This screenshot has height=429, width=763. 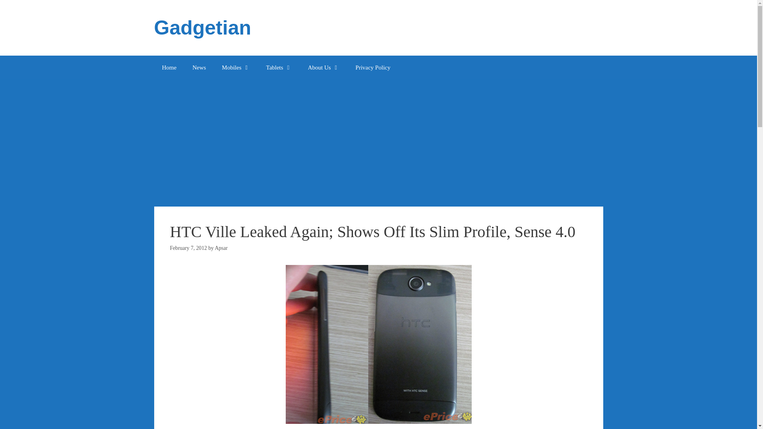 I want to click on About Us, so click(x=323, y=68).